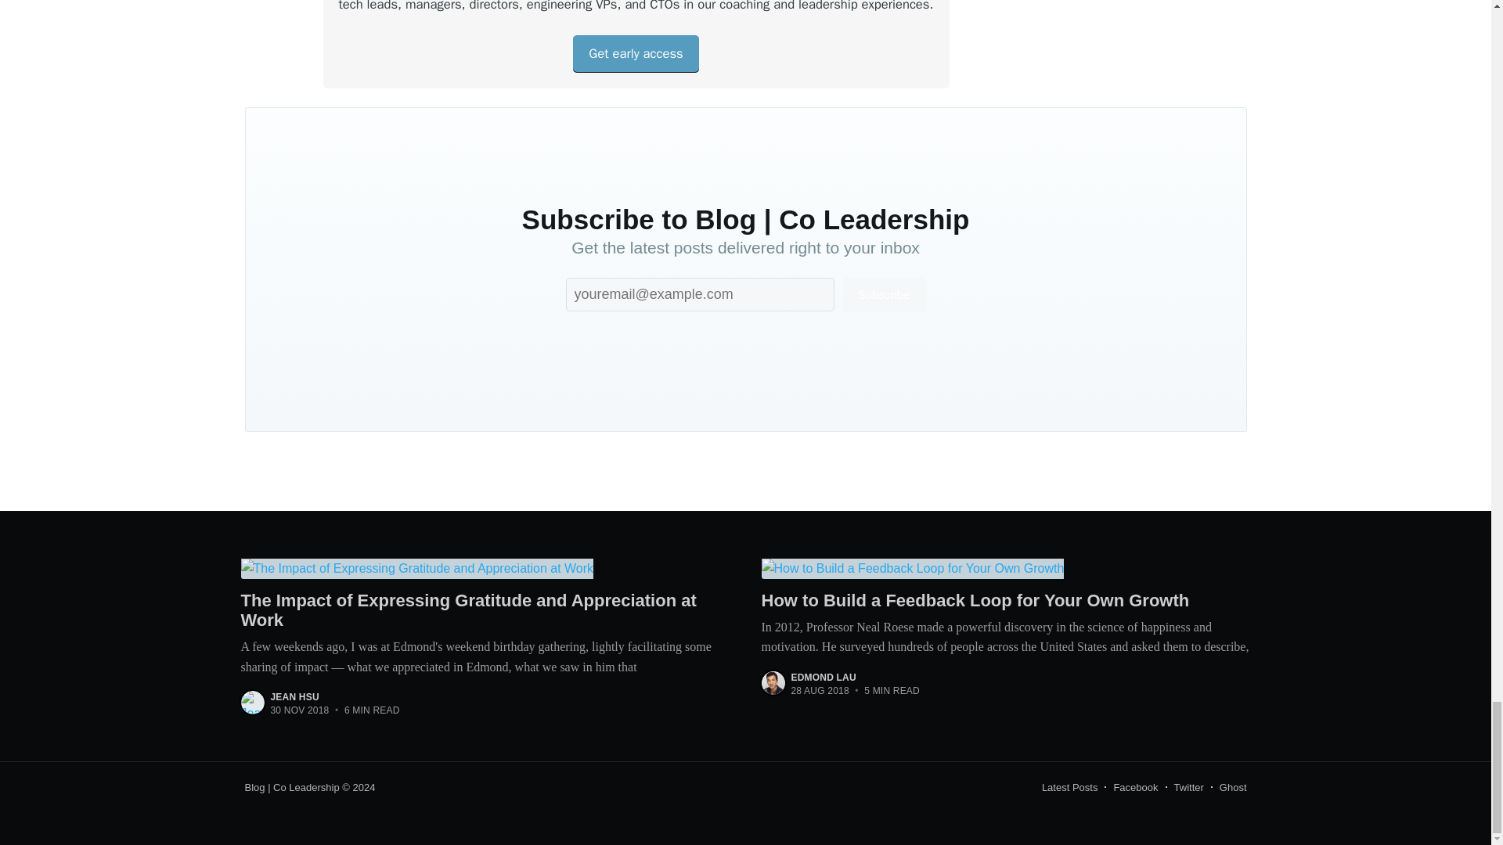 This screenshot has width=1503, height=845. What do you see at coordinates (1188, 787) in the screenshot?
I see `Twitter` at bounding box center [1188, 787].